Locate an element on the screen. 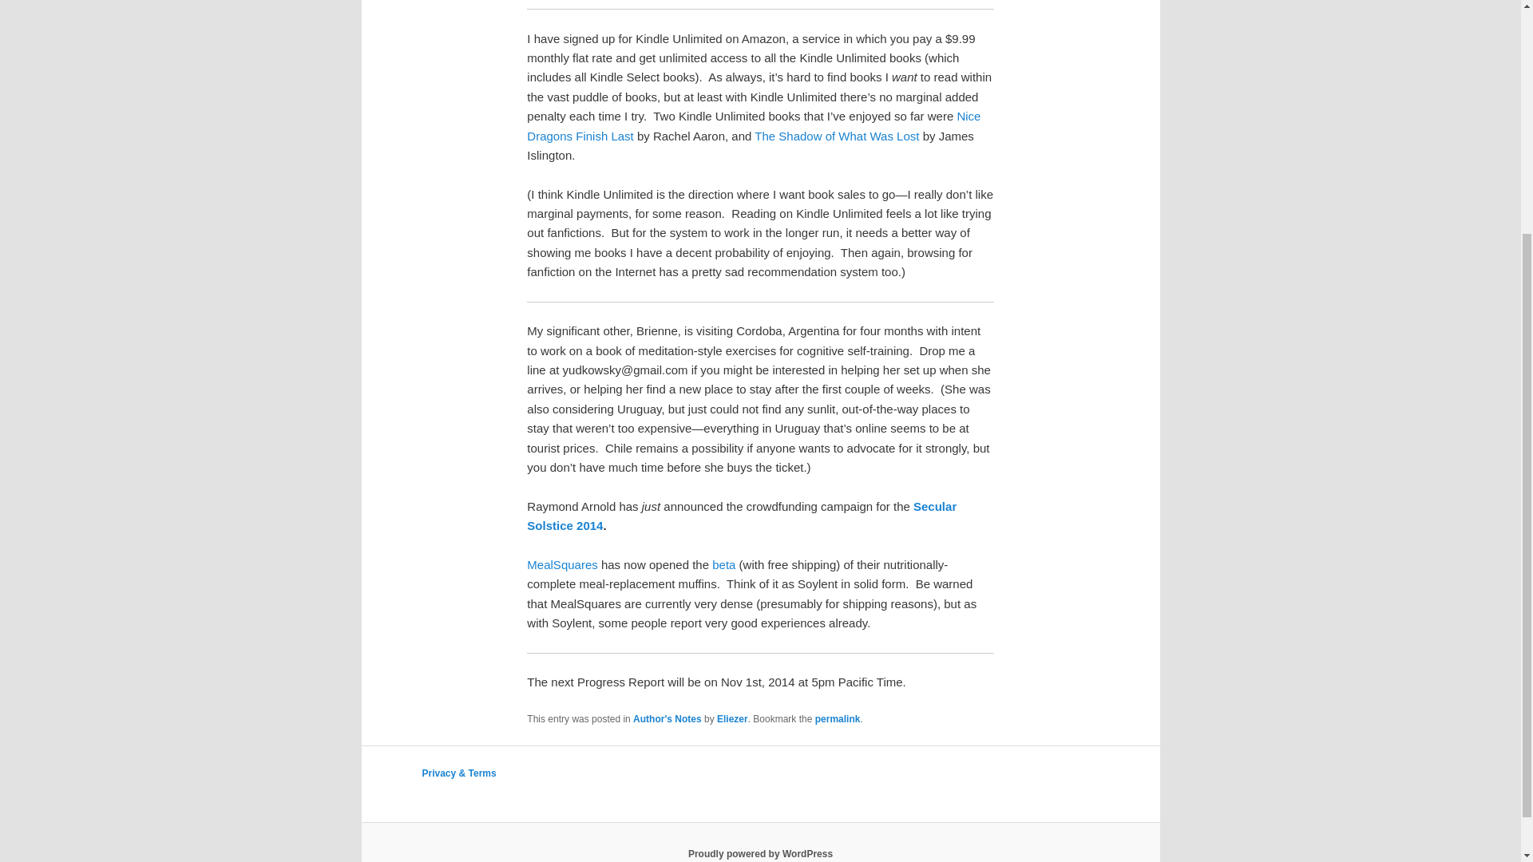 This screenshot has width=1533, height=862. permalink is located at coordinates (838, 719).